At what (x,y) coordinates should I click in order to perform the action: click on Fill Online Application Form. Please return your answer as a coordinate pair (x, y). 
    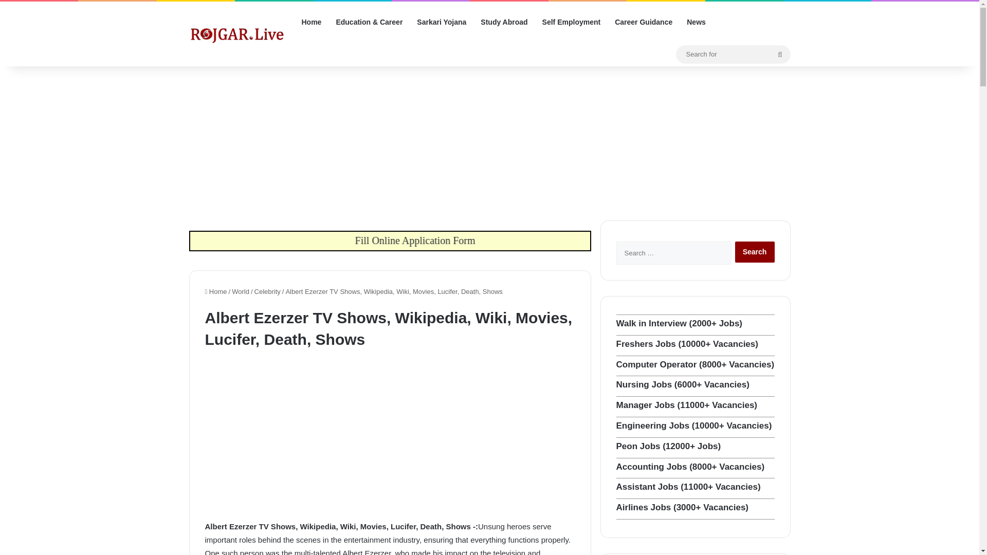
    Looking at the image, I should click on (521, 239).